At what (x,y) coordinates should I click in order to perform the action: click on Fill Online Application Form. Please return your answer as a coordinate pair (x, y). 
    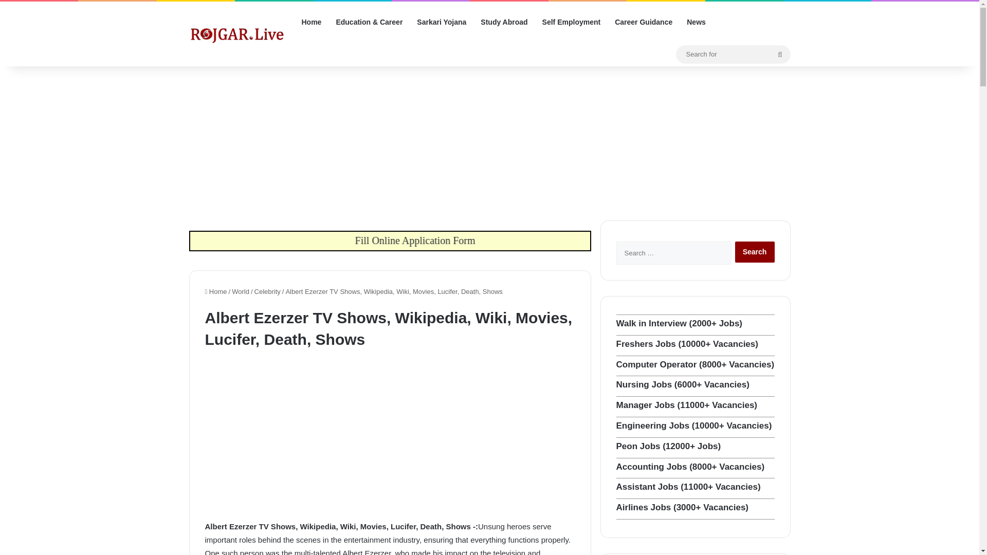
    Looking at the image, I should click on (521, 239).